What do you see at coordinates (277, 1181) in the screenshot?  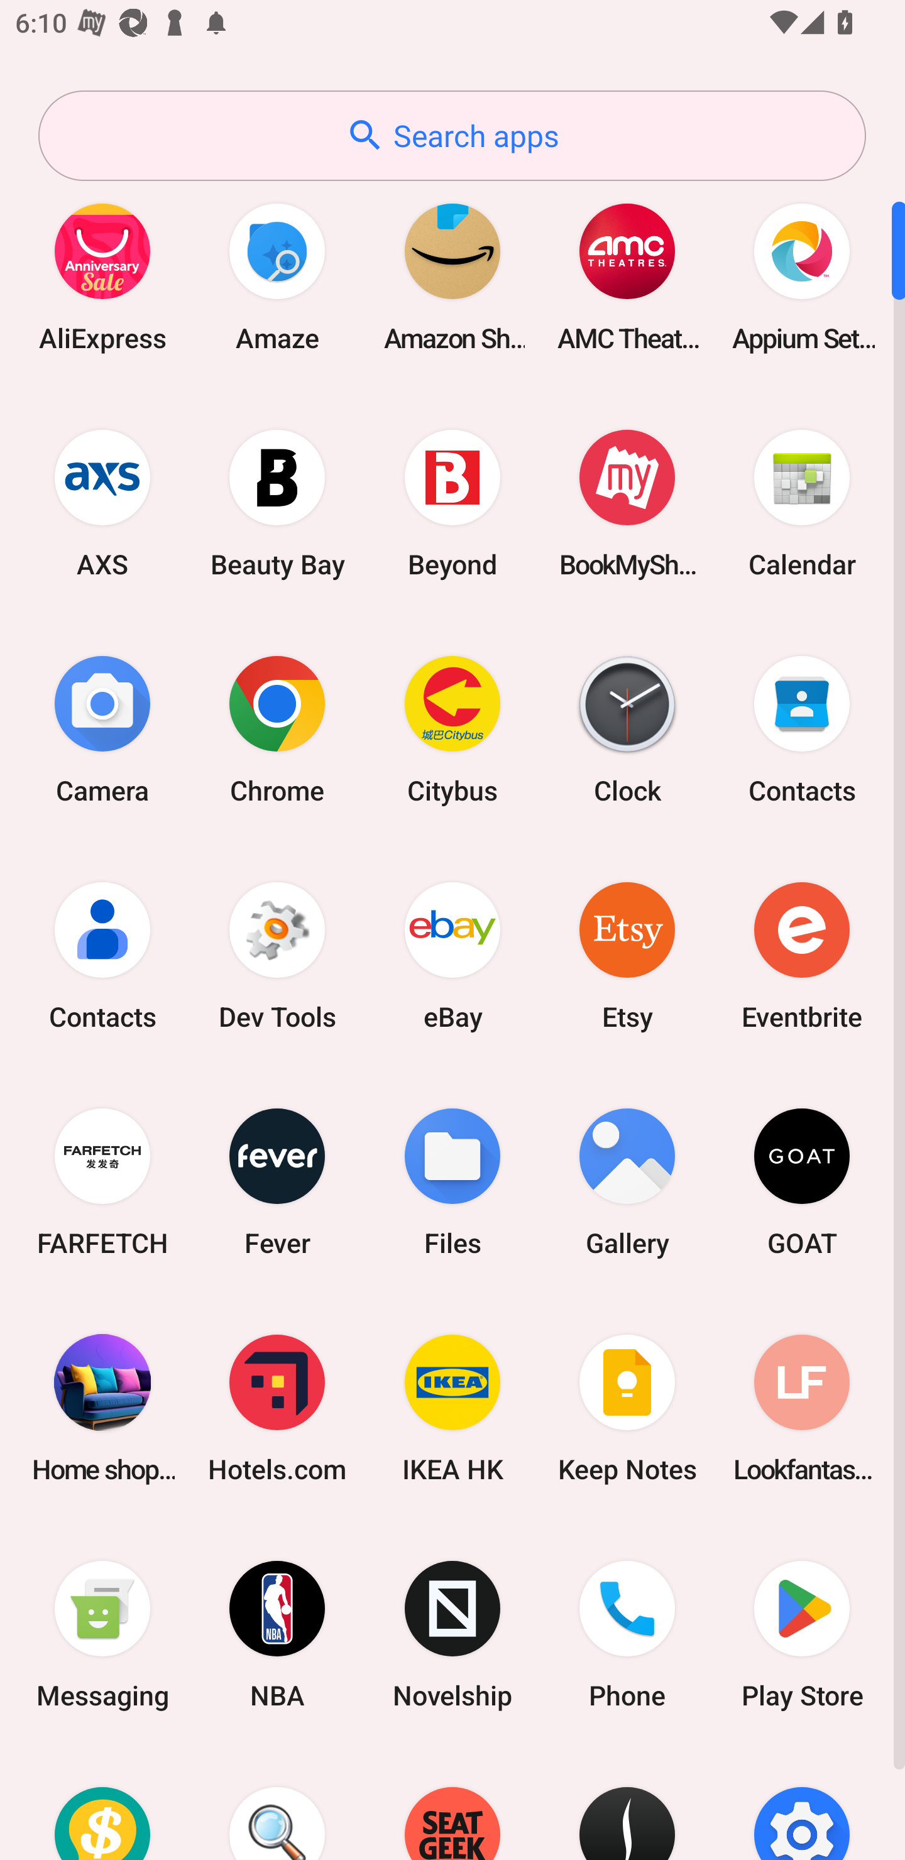 I see `Fever` at bounding box center [277, 1181].